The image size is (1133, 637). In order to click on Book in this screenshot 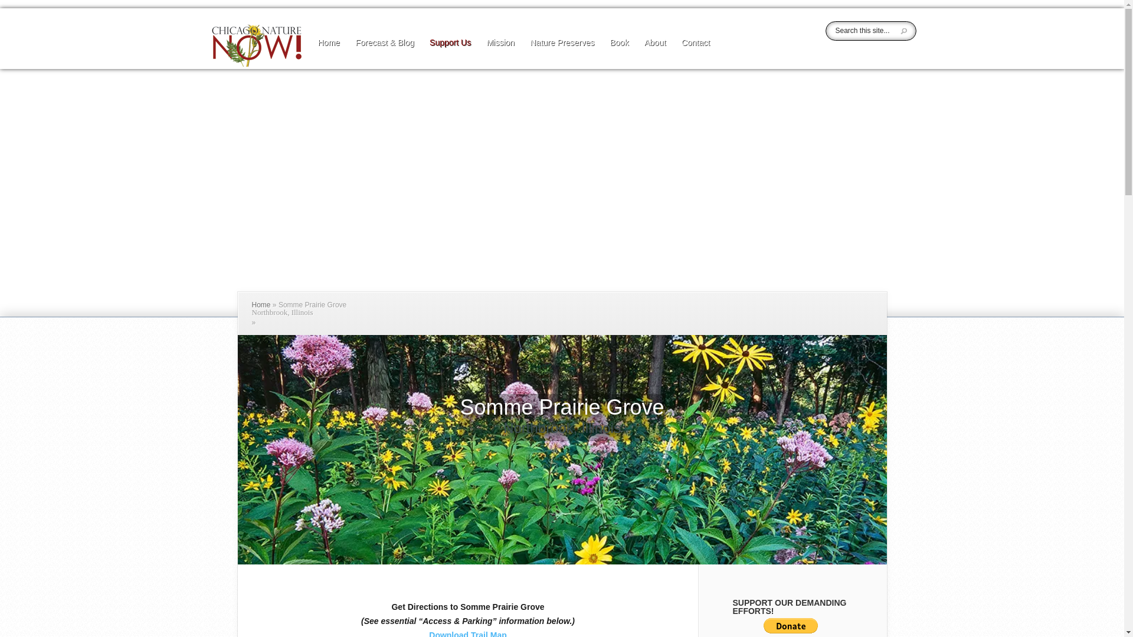, I will do `click(618, 52)`.